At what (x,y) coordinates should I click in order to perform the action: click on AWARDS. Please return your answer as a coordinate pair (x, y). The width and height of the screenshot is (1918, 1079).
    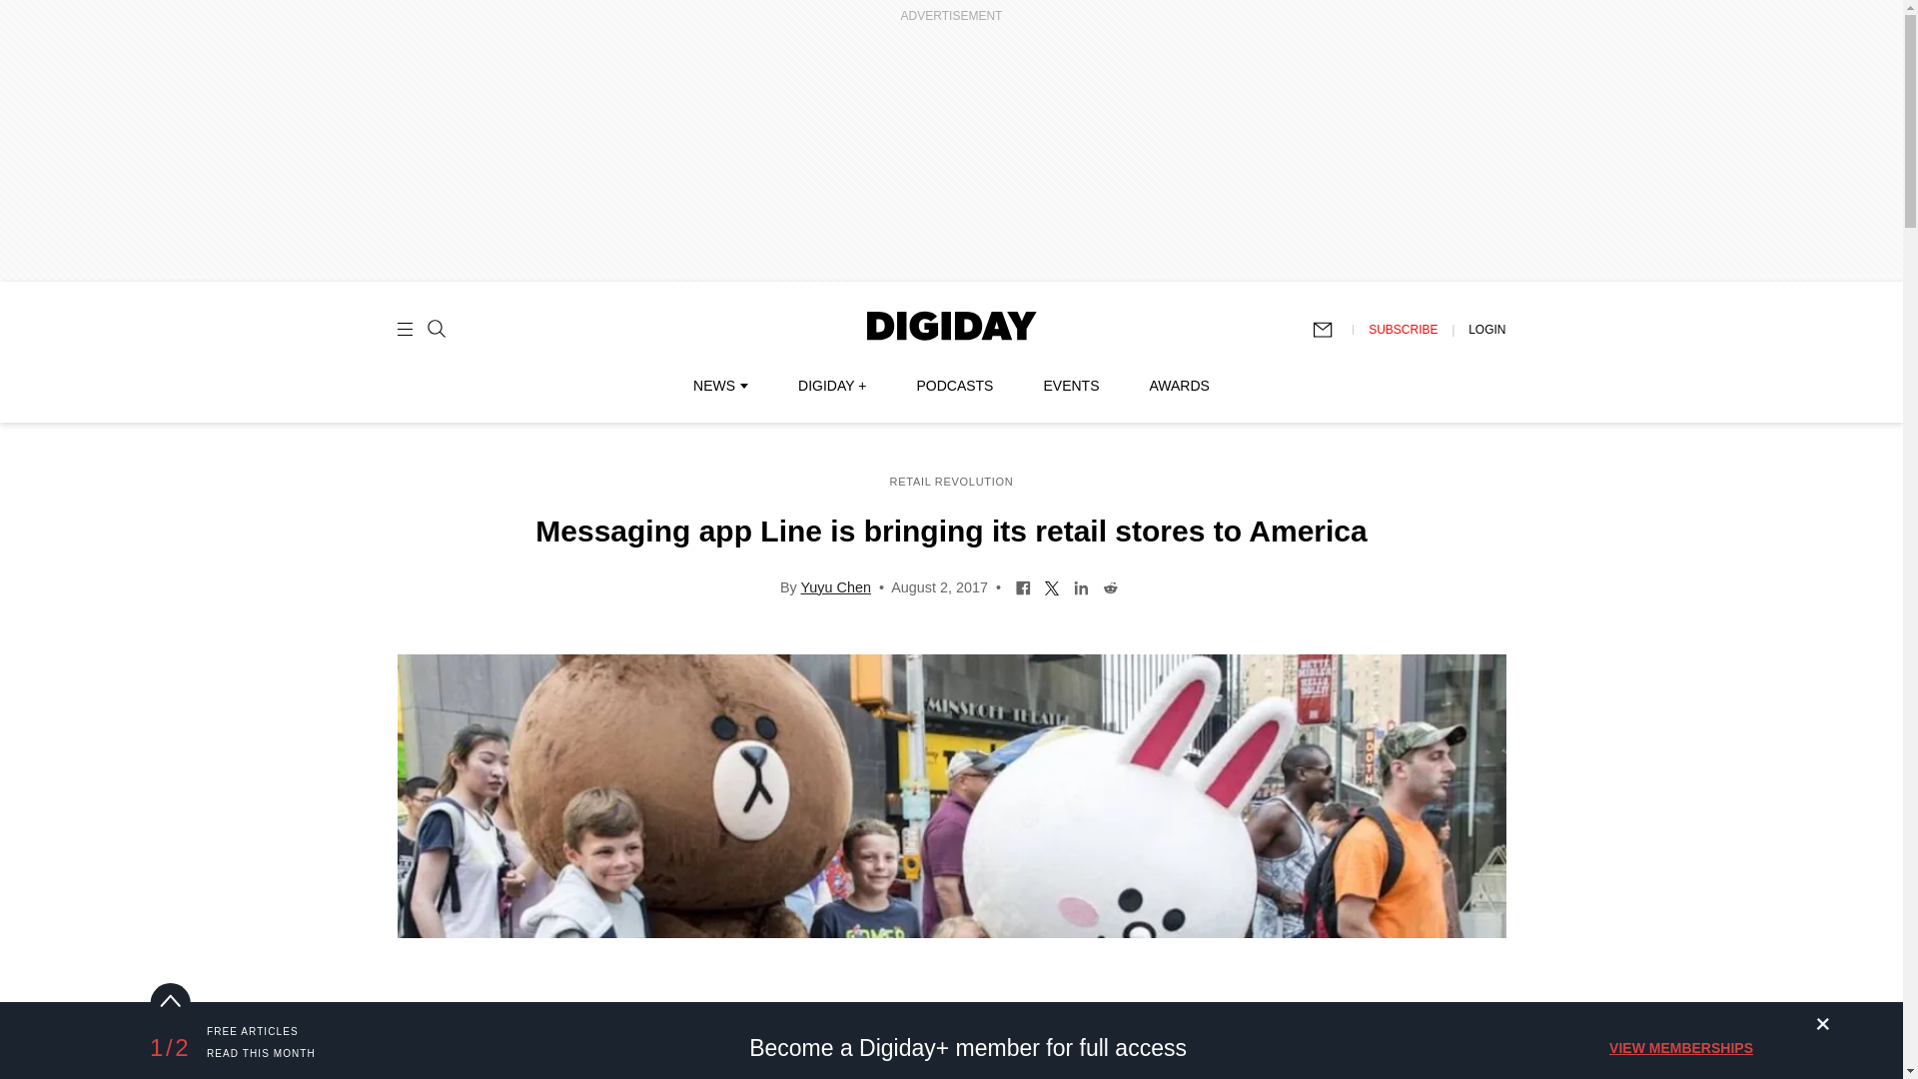
    Looking at the image, I should click on (1179, 386).